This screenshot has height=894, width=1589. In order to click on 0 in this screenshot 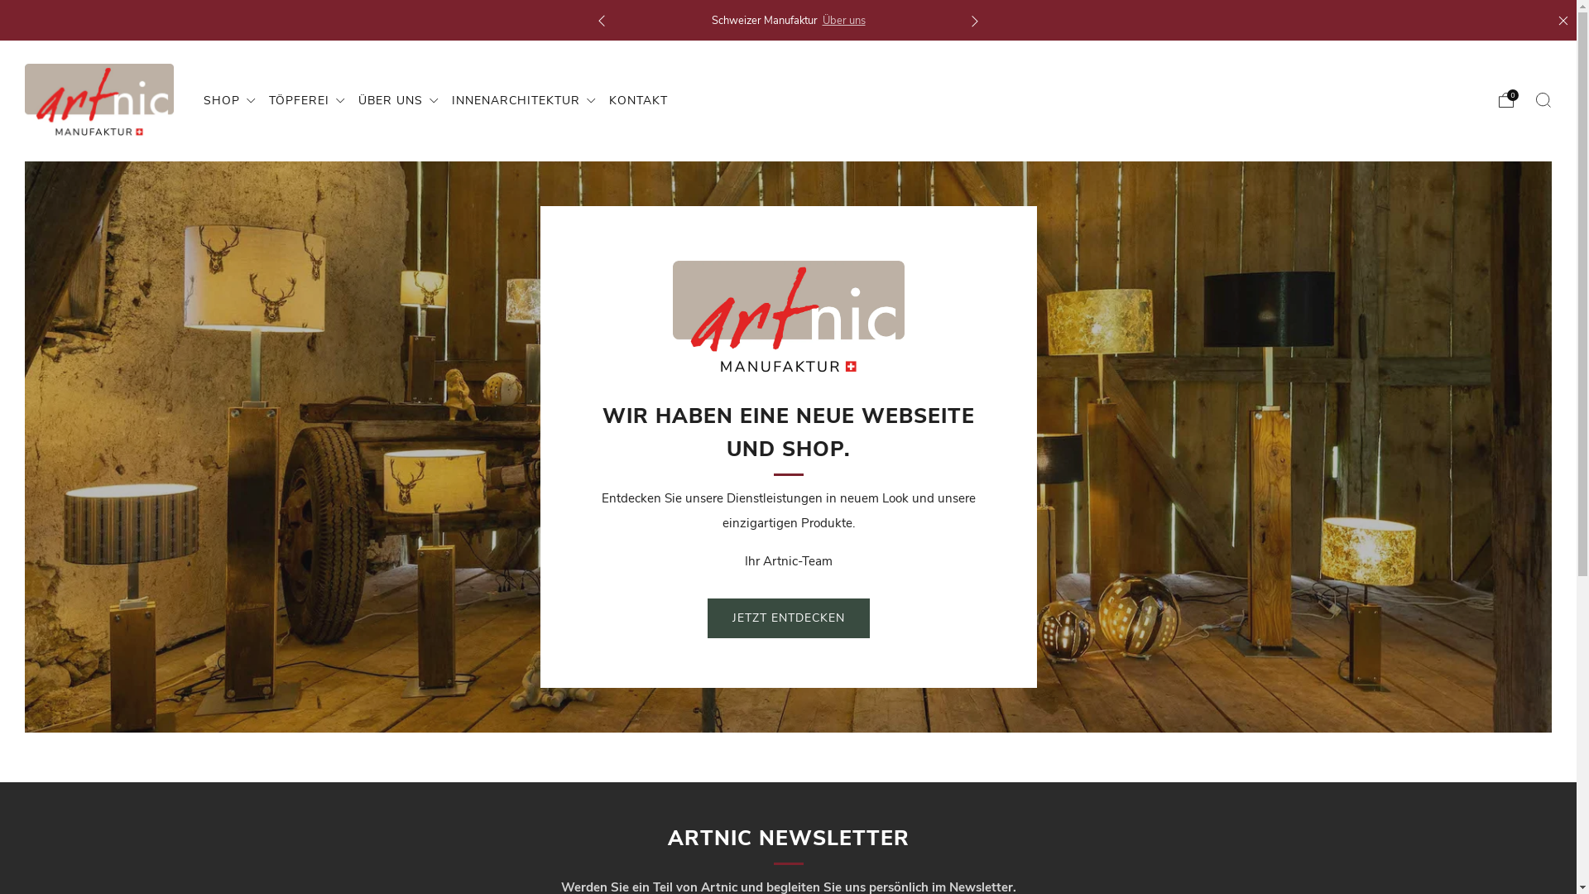, I will do `click(1506, 99)`.